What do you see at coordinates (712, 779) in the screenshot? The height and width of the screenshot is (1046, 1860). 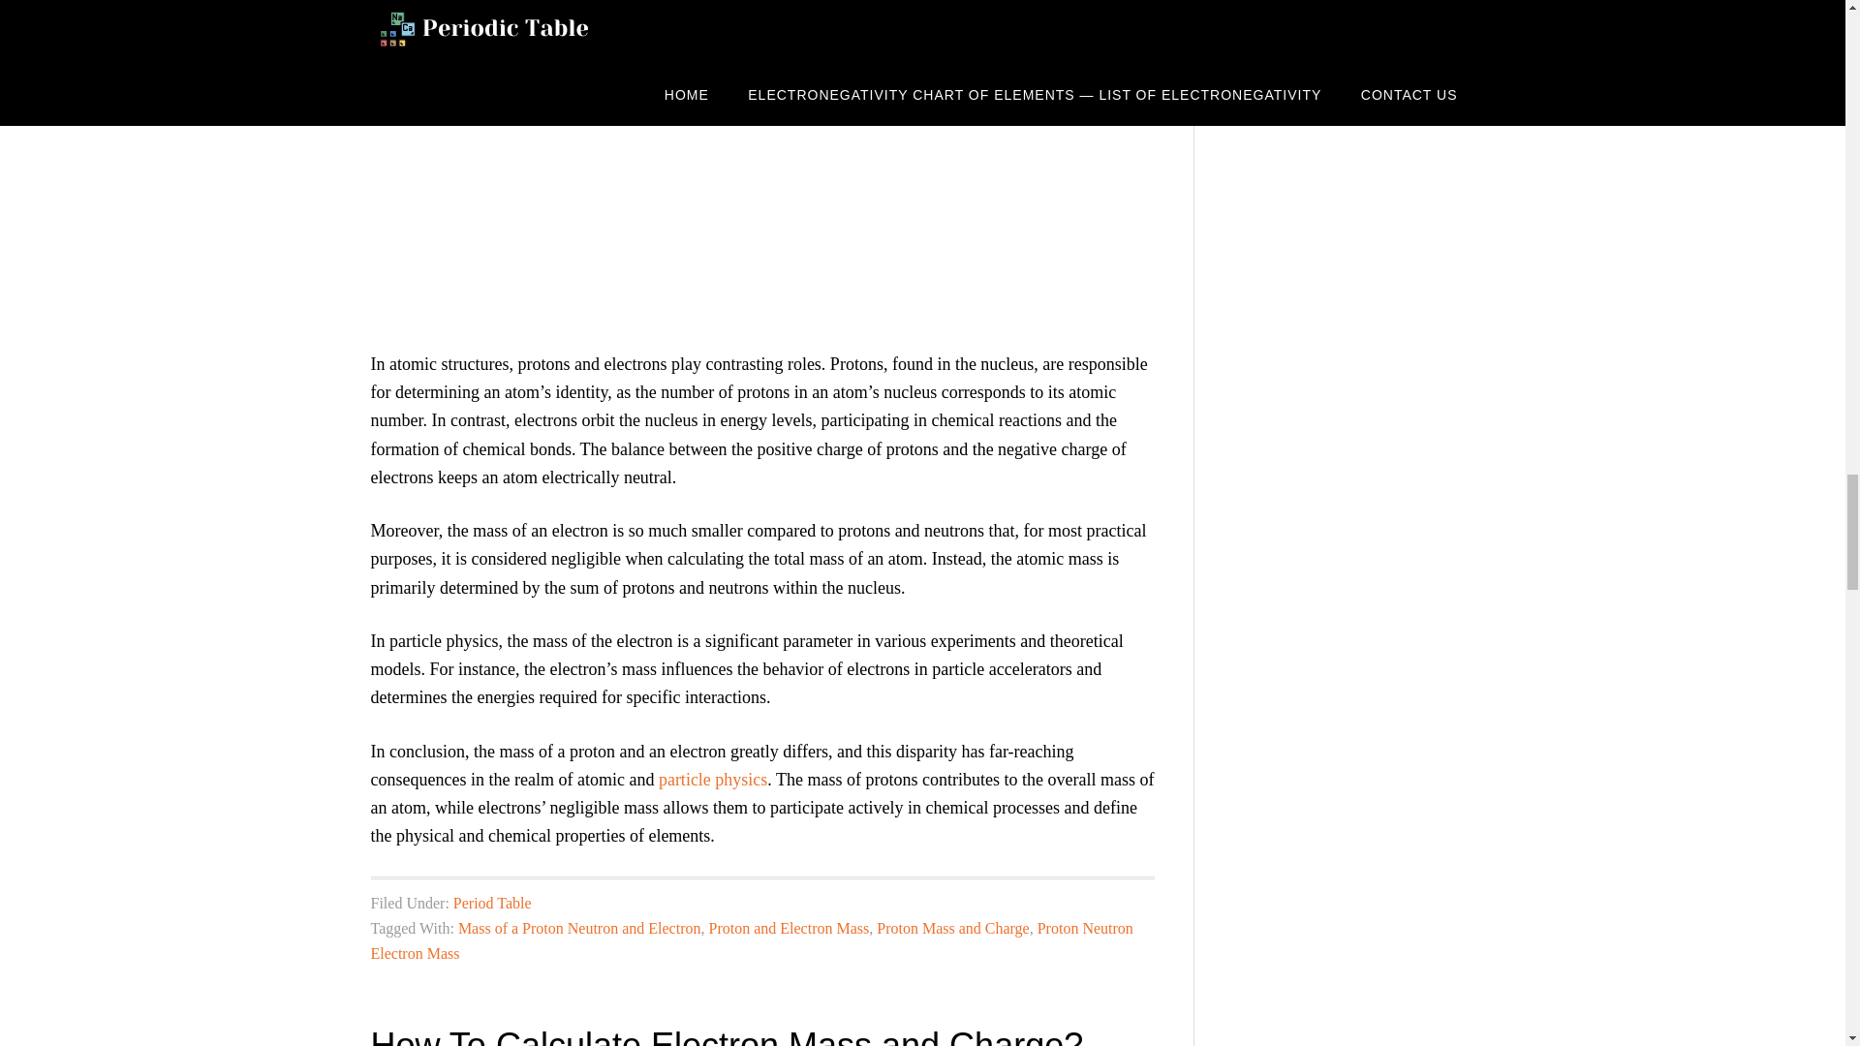 I see `particle physics` at bounding box center [712, 779].